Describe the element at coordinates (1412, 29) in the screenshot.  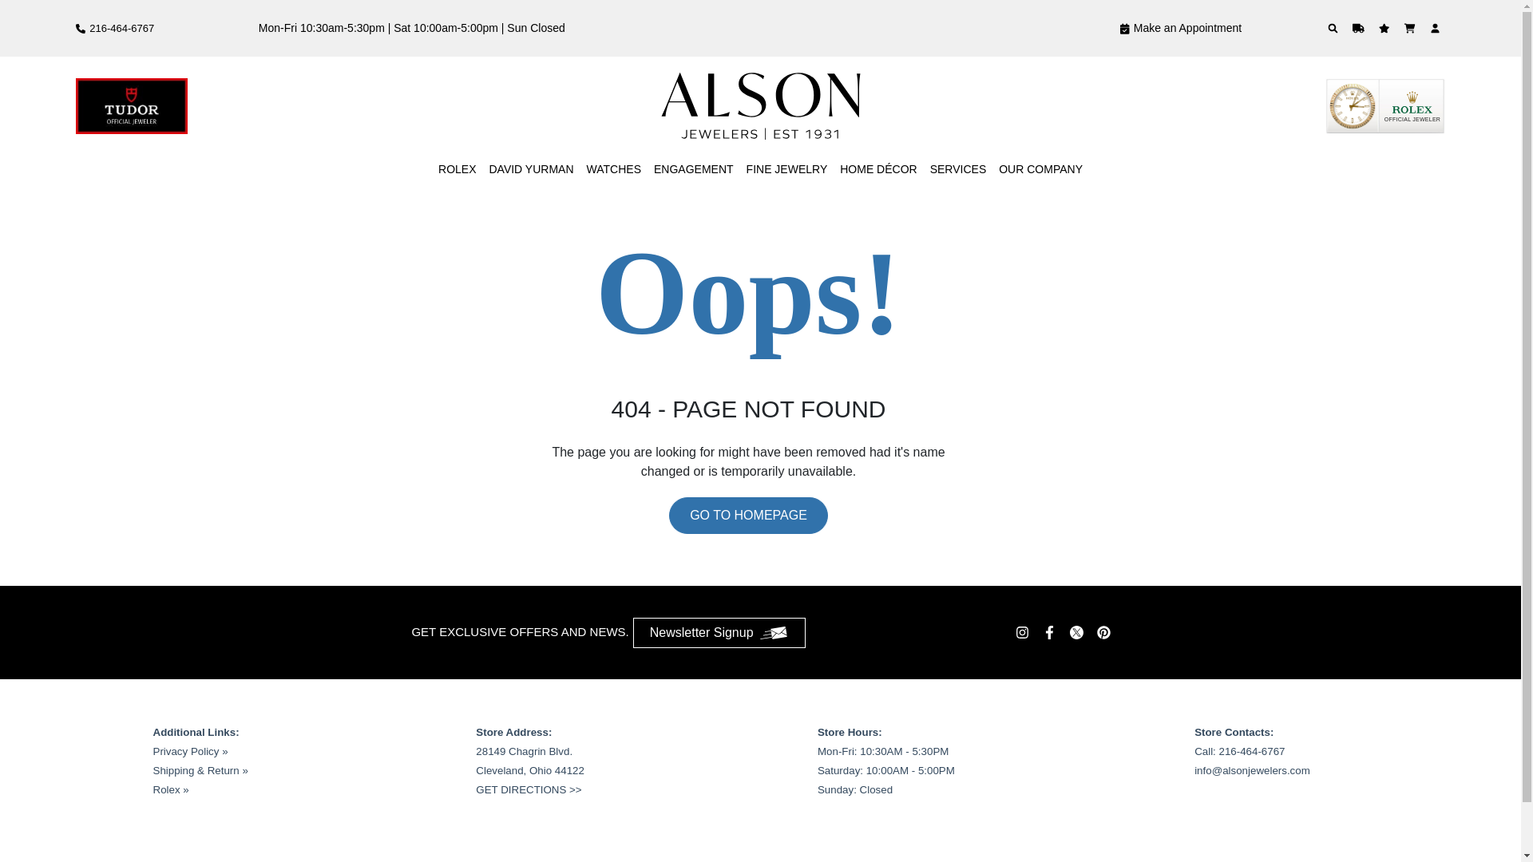
I see `Shopping Cart` at that location.